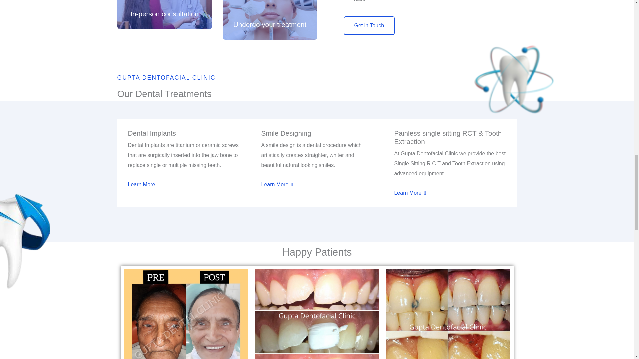 The image size is (639, 359). I want to click on Get in Touch, so click(369, 25).